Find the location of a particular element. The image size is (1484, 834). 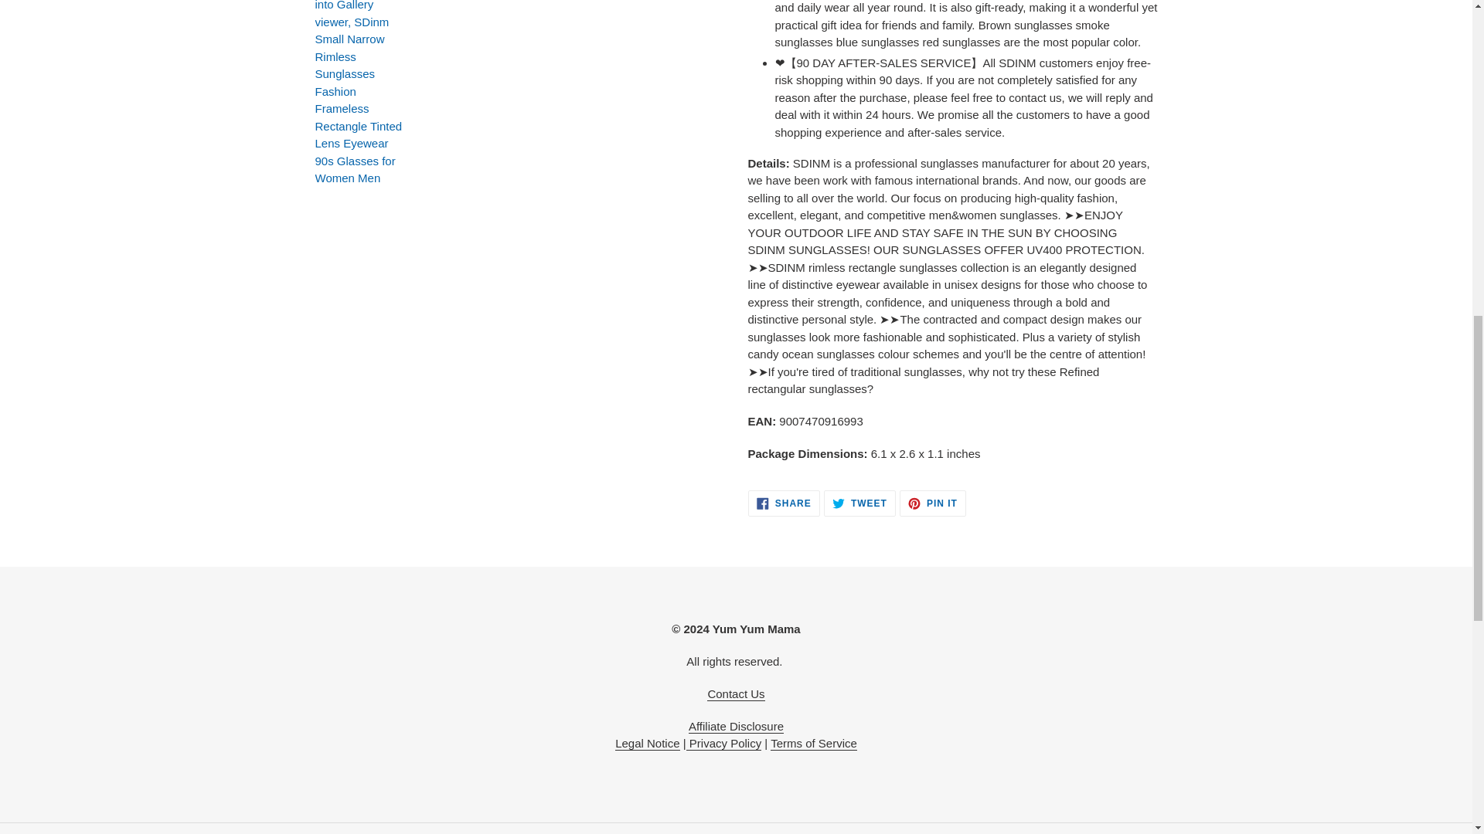

Terms of Service is located at coordinates (813, 743).